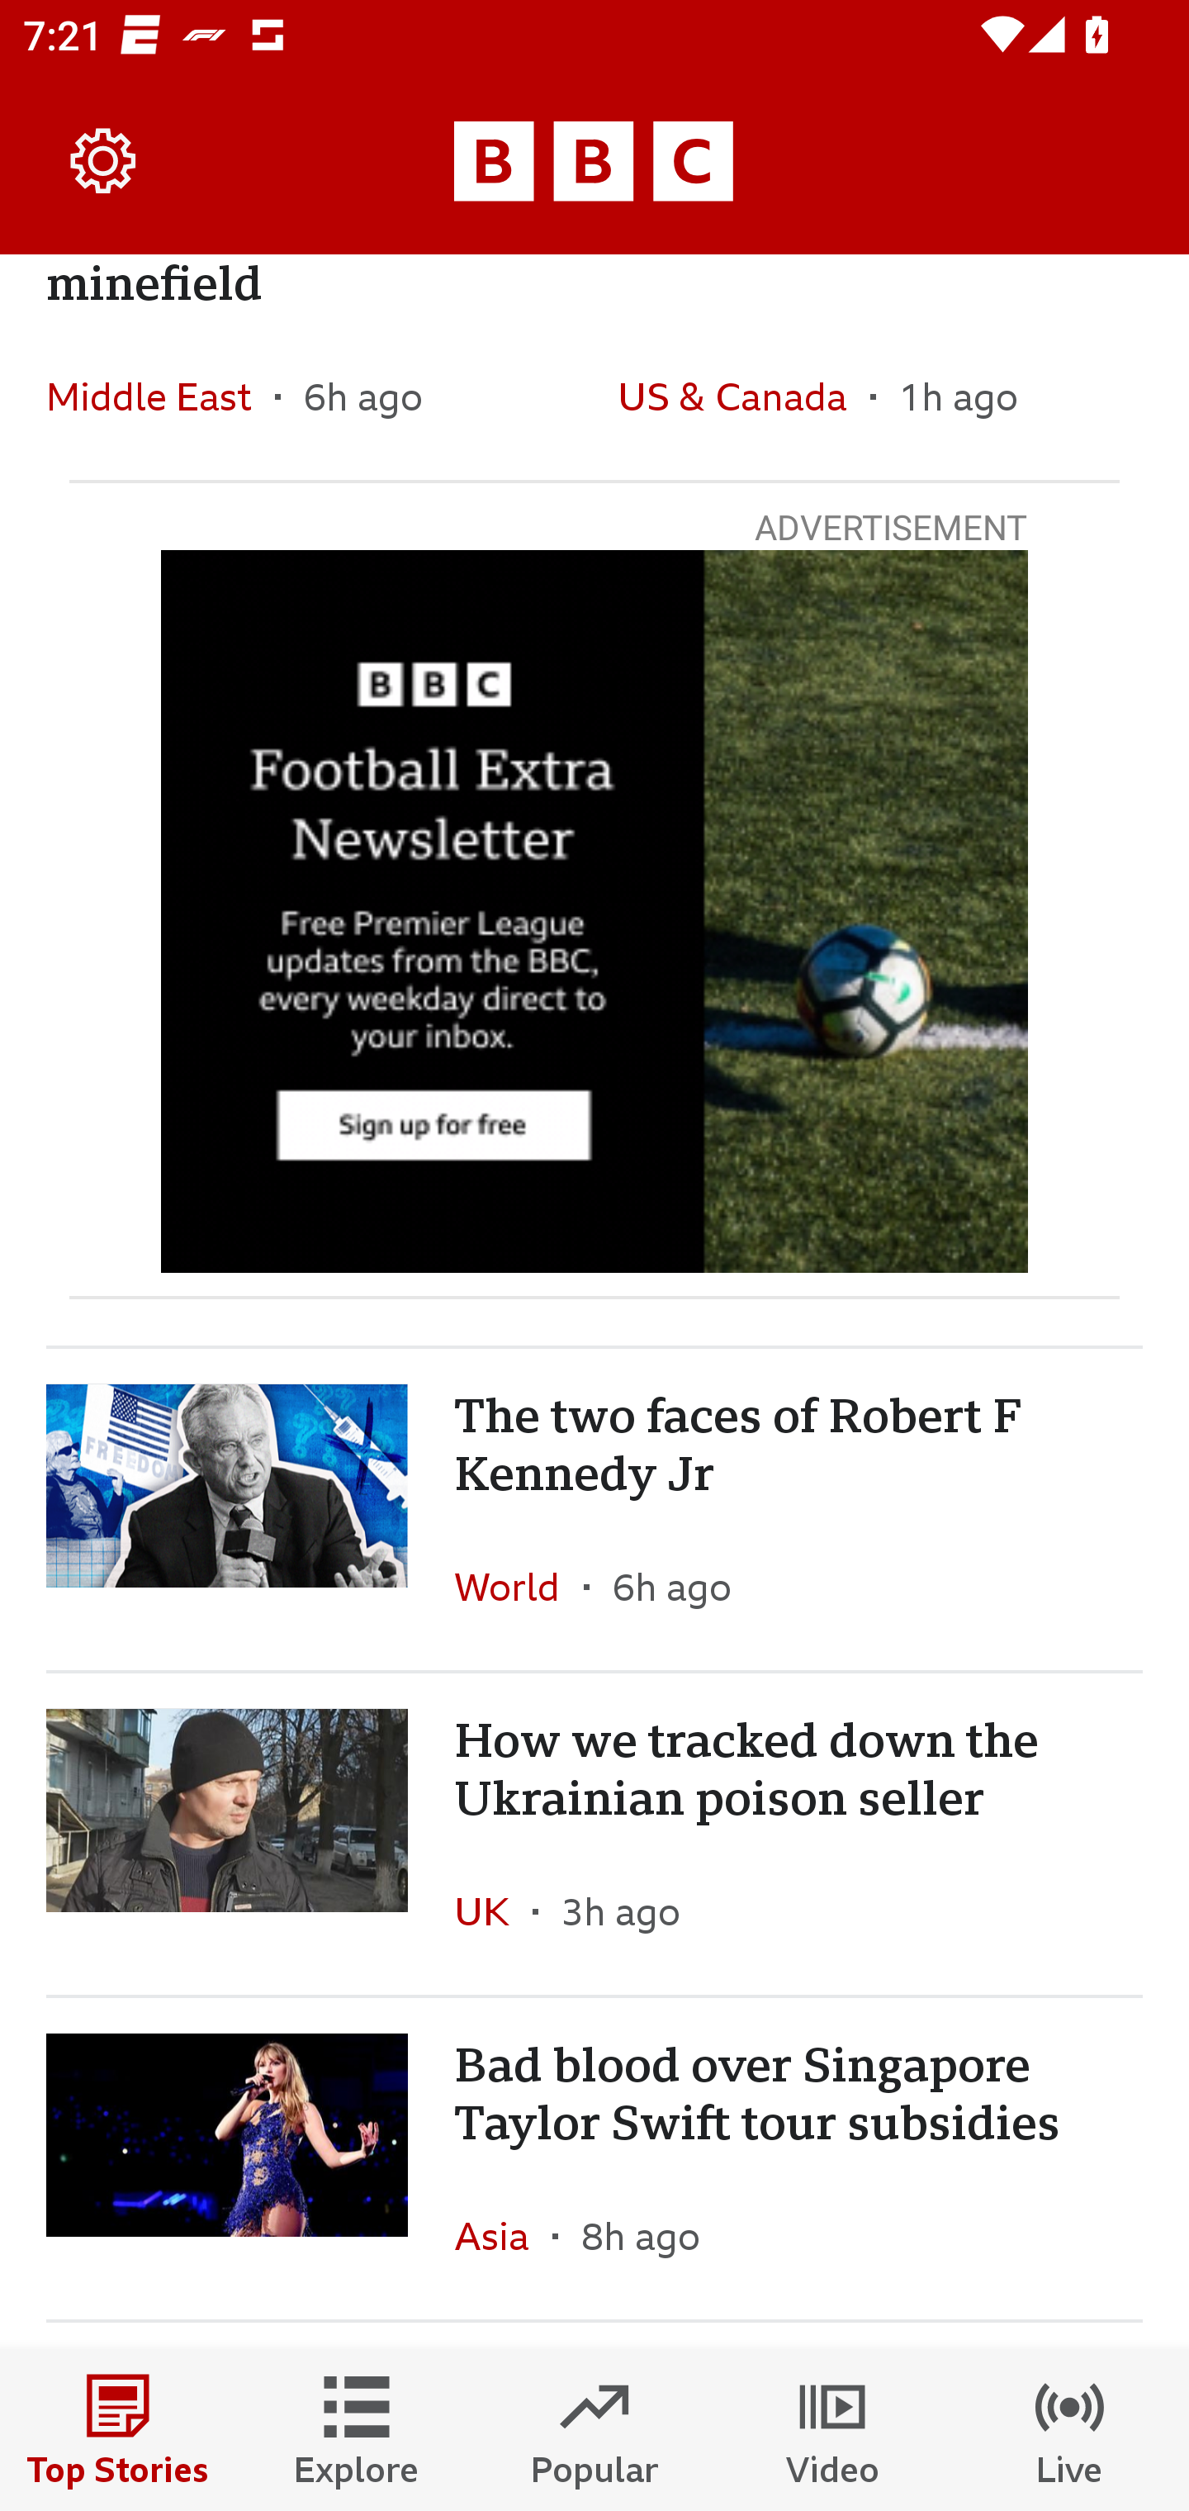  Describe the element at coordinates (832, 2430) in the screenshot. I see `Video` at that location.